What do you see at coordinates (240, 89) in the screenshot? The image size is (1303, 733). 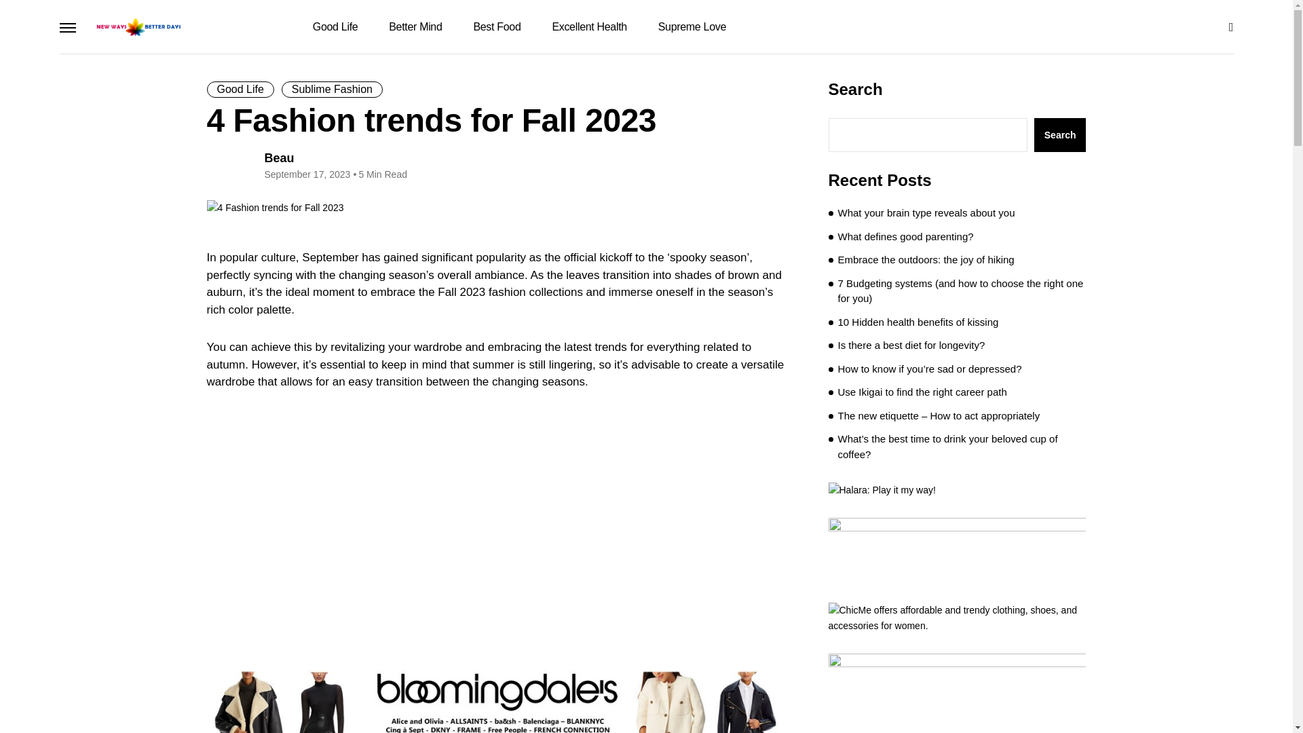 I see `Good Life` at bounding box center [240, 89].